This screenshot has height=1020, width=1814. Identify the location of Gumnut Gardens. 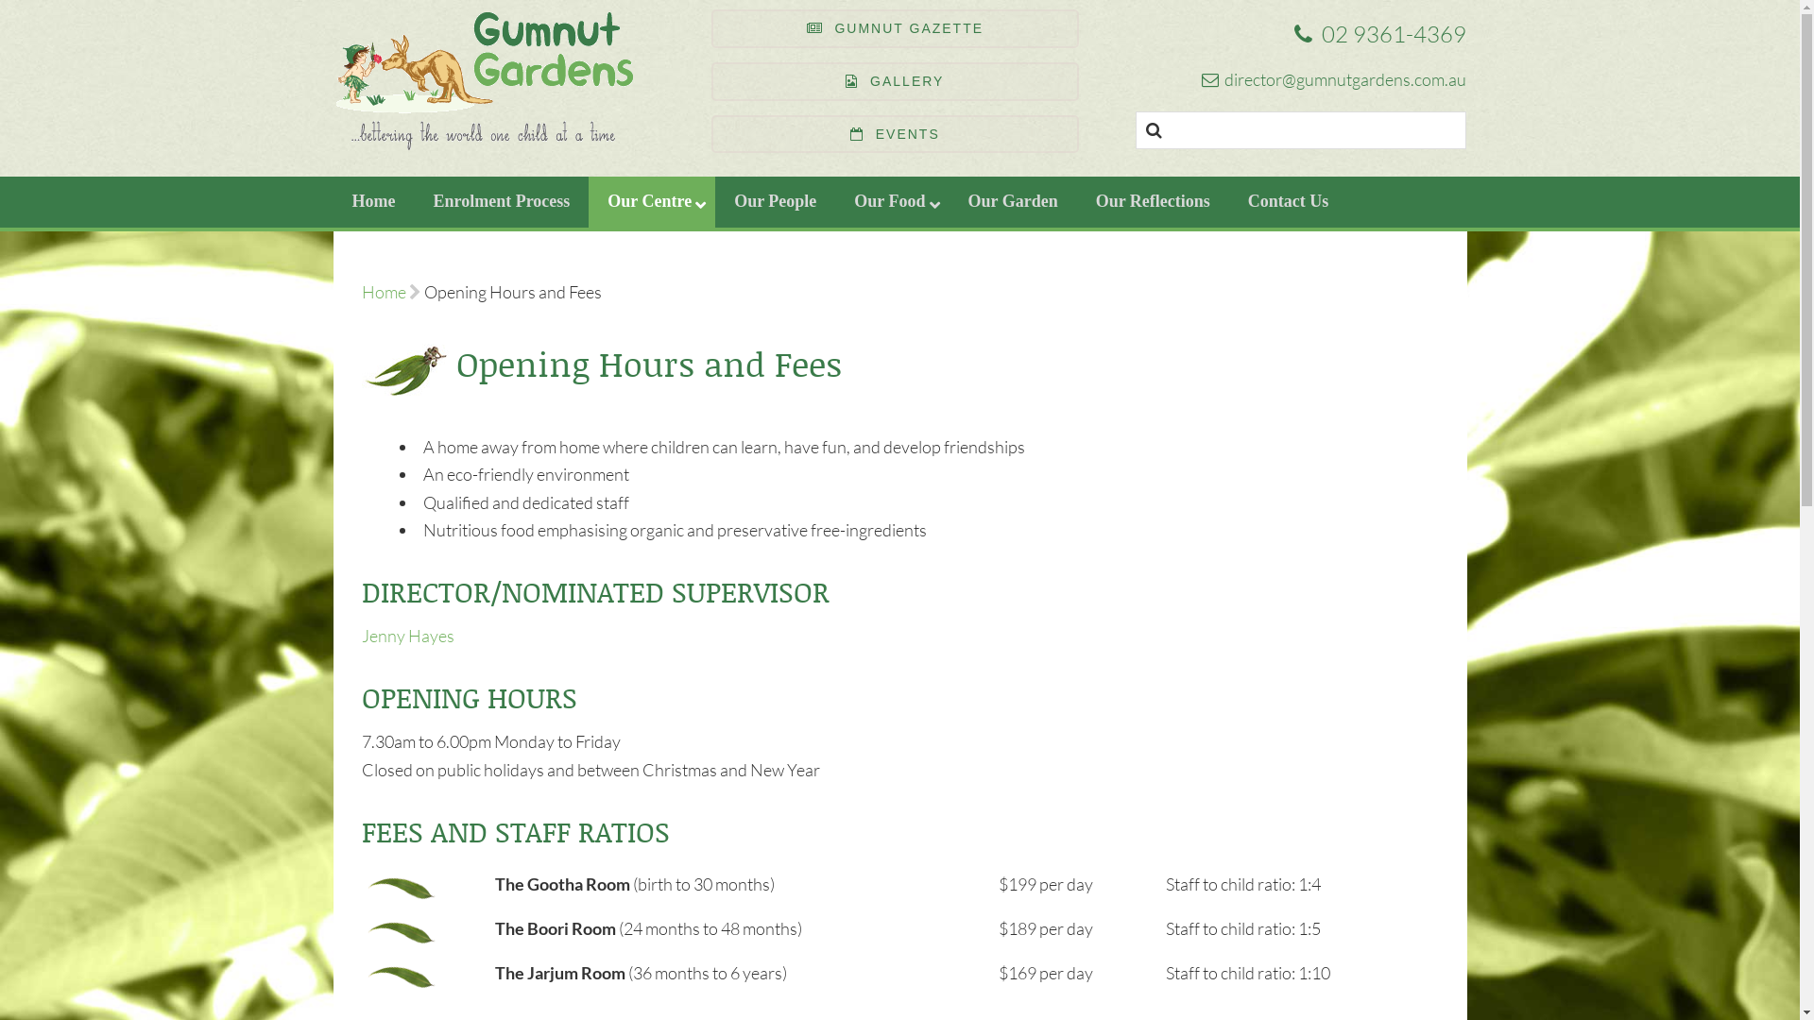
(503, 81).